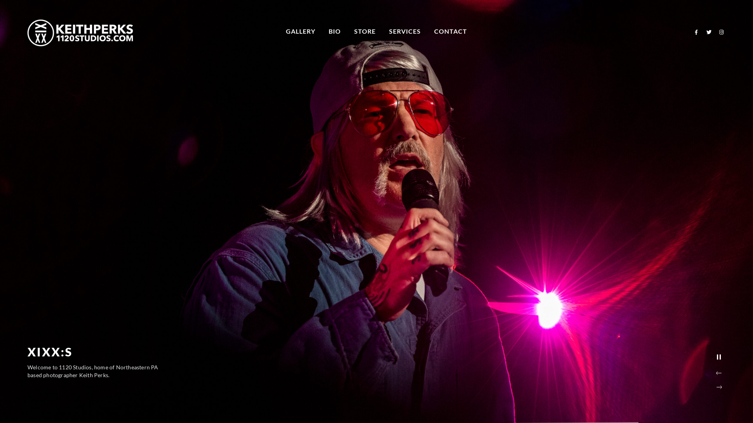 The height and width of the screenshot is (423, 753). Describe the element at coordinates (365, 31) in the screenshot. I see `STORE` at that location.